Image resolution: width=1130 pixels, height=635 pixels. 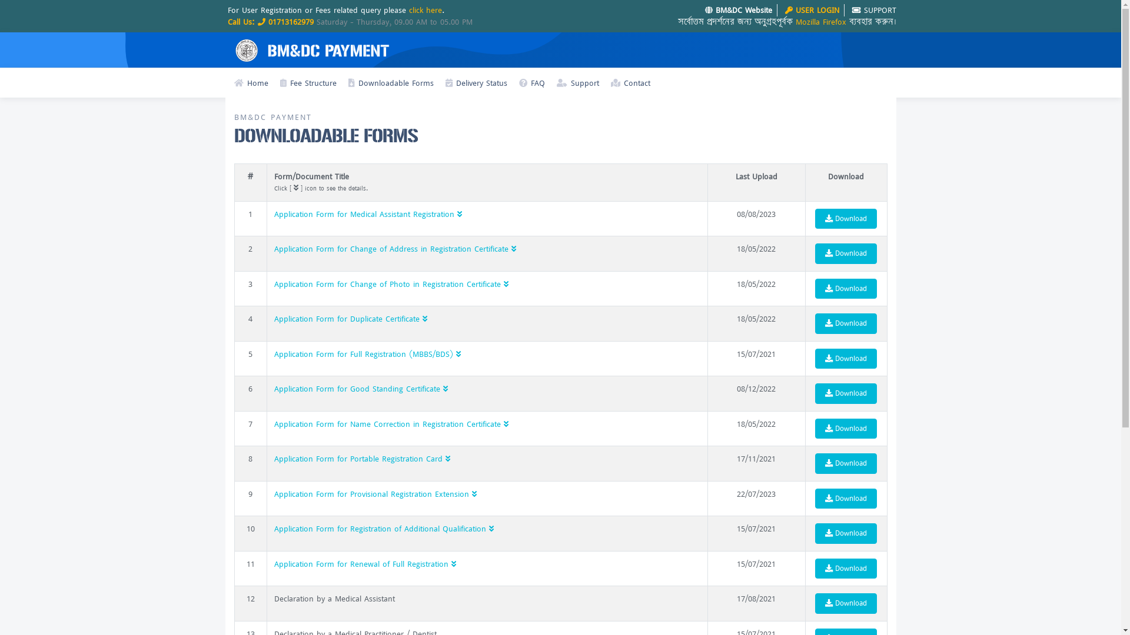 I want to click on Download, so click(x=846, y=463).